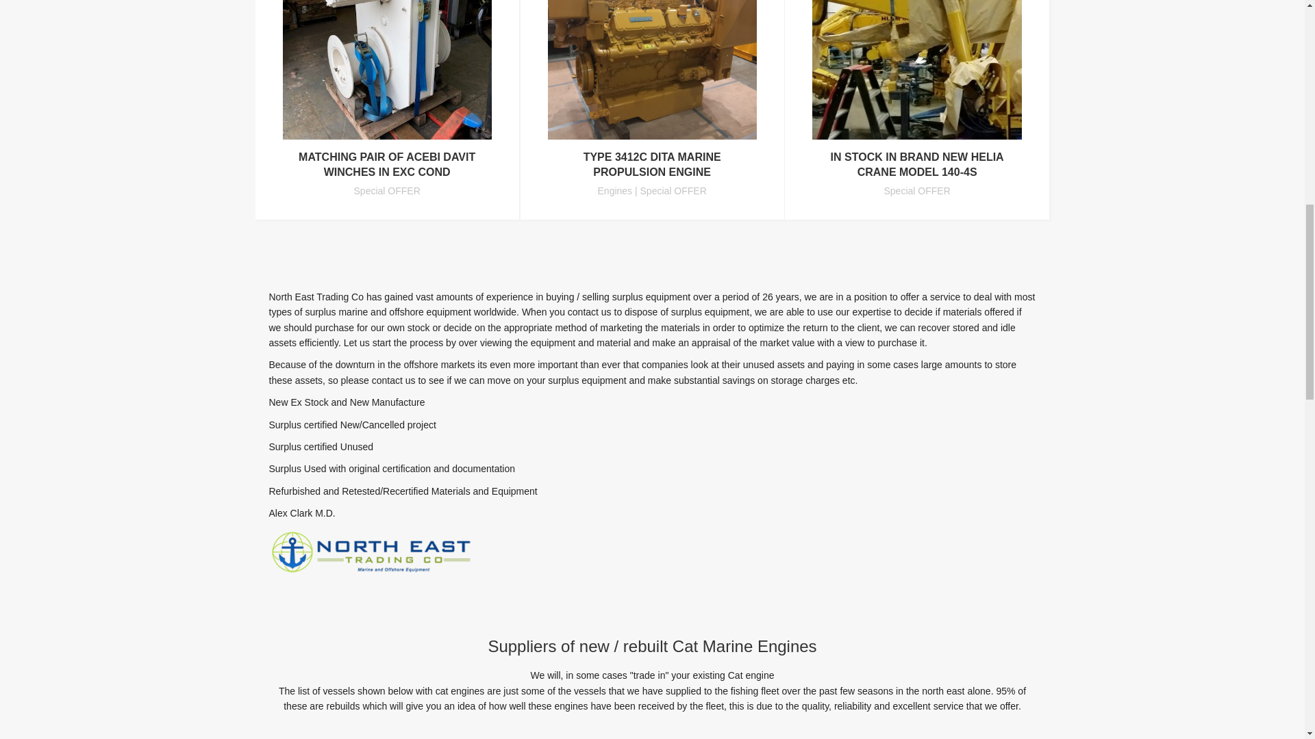 The width and height of the screenshot is (1315, 739). What do you see at coordinates (386, 164) in the screenshot?
I see `matching pair of ACEBI davit winches in exc cond` at bounding box center [386, 164].